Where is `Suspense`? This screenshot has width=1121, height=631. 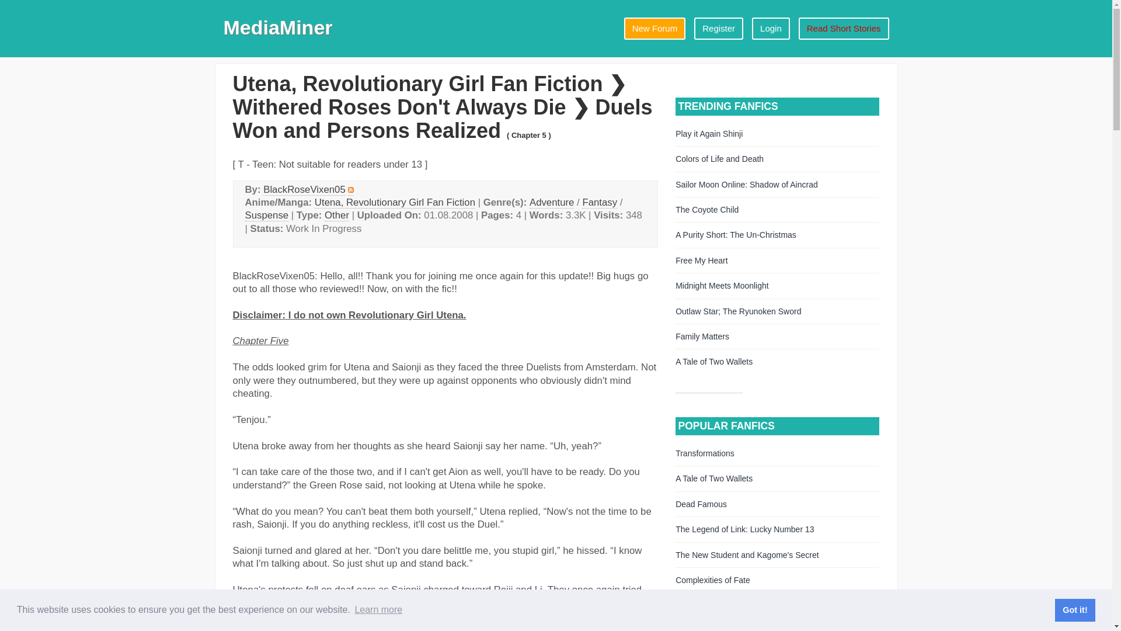
Suspense is located at coordinates (267, 215).